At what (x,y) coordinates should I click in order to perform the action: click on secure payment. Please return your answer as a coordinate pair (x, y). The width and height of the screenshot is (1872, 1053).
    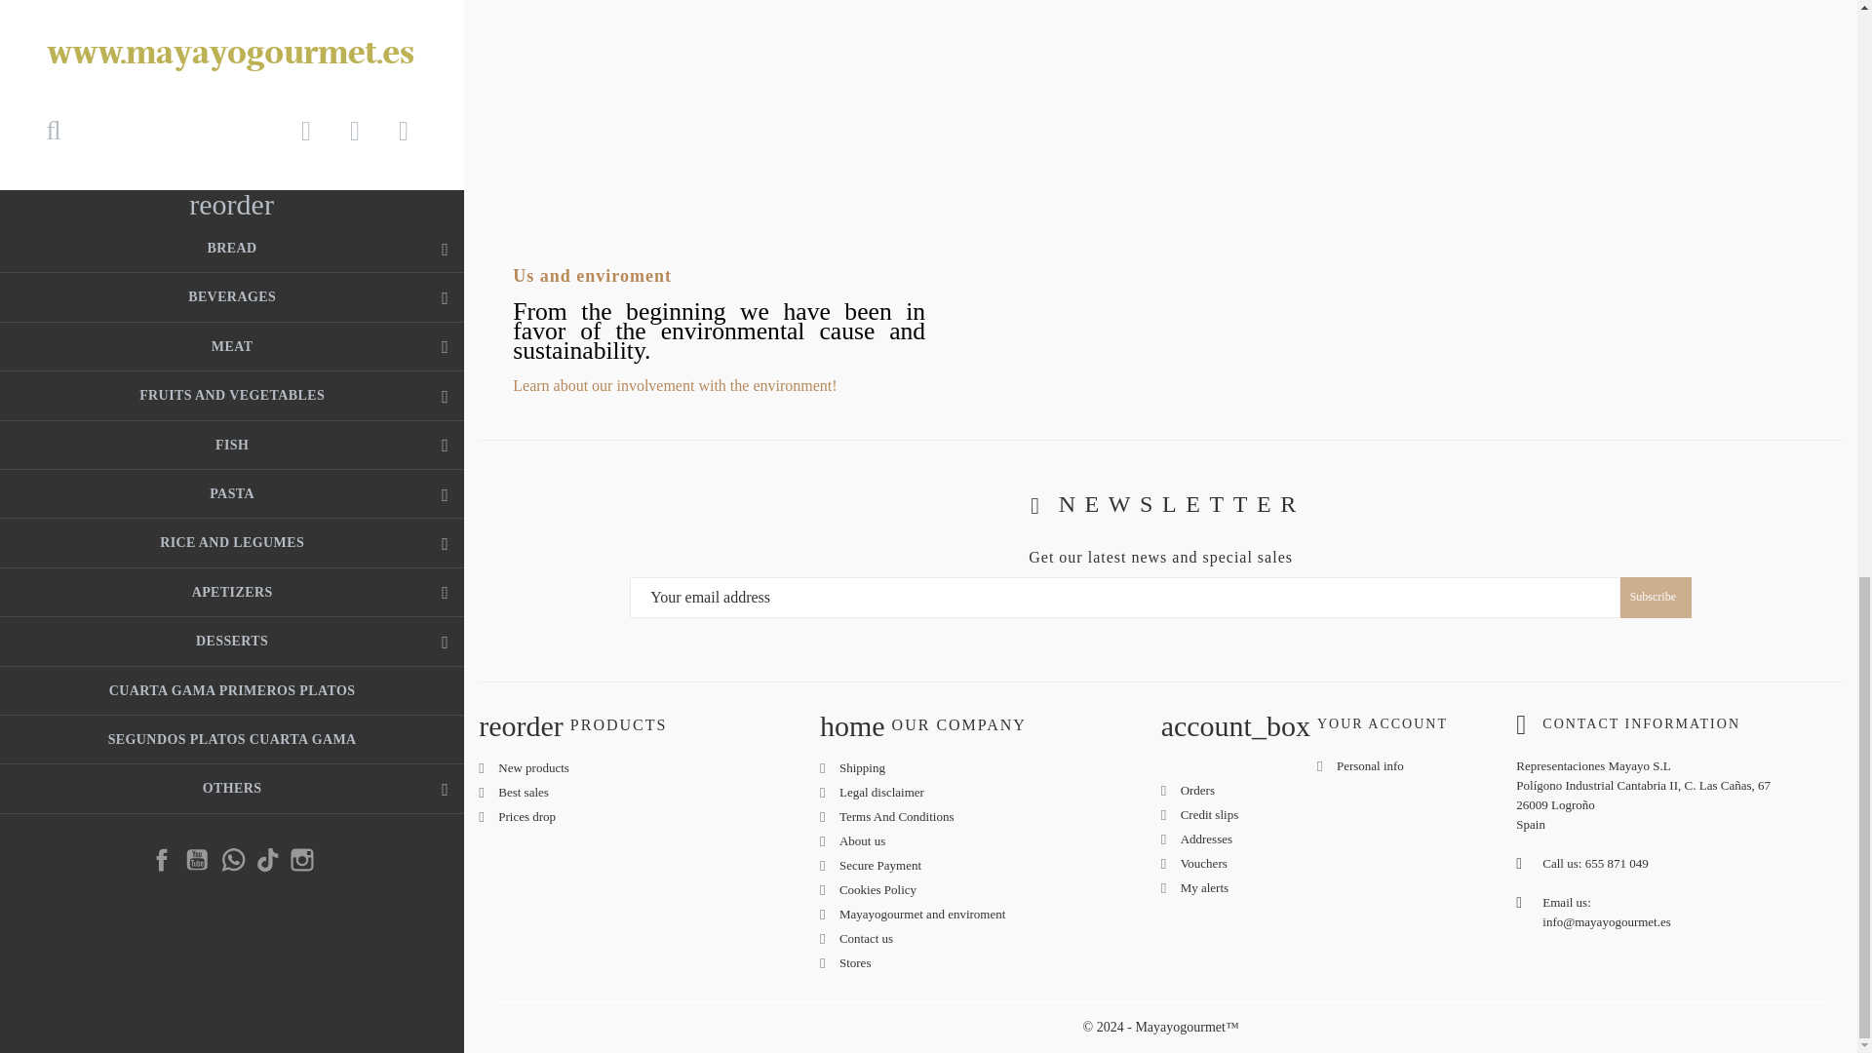
    Looking at the image, I should click on (879, 866).